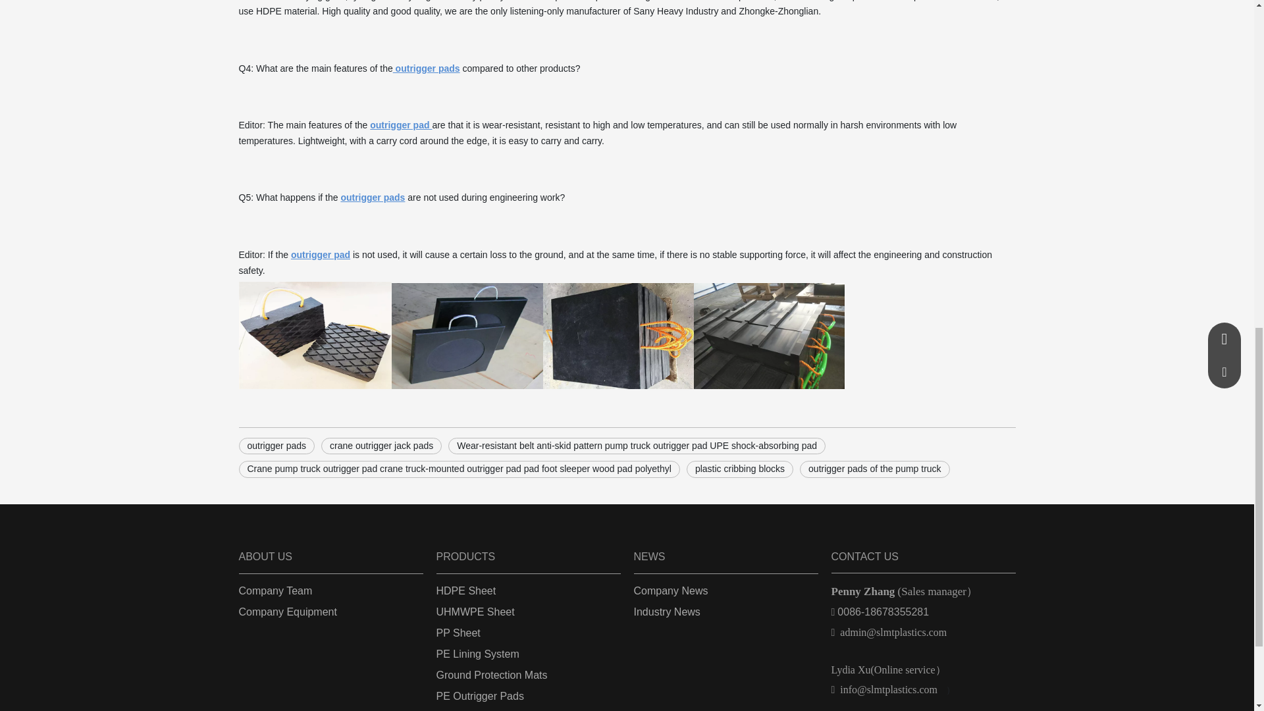  Describe the element at coordinates (315, 334) in the screenshot. I see `Crane pump truck outrigger pad` at that location.